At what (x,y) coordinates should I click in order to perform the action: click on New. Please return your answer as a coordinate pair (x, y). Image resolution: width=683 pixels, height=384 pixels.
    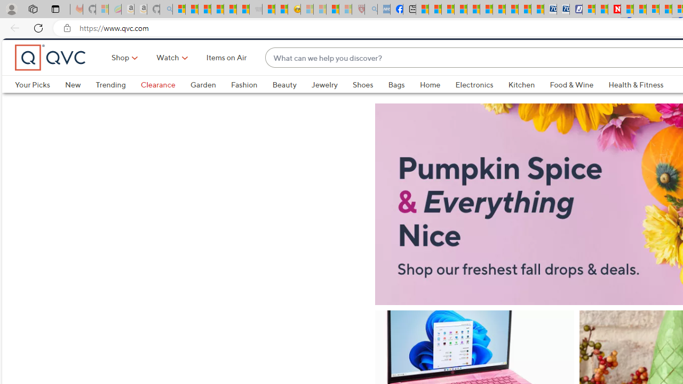
    Looking at the image, I should click on (80, 102).